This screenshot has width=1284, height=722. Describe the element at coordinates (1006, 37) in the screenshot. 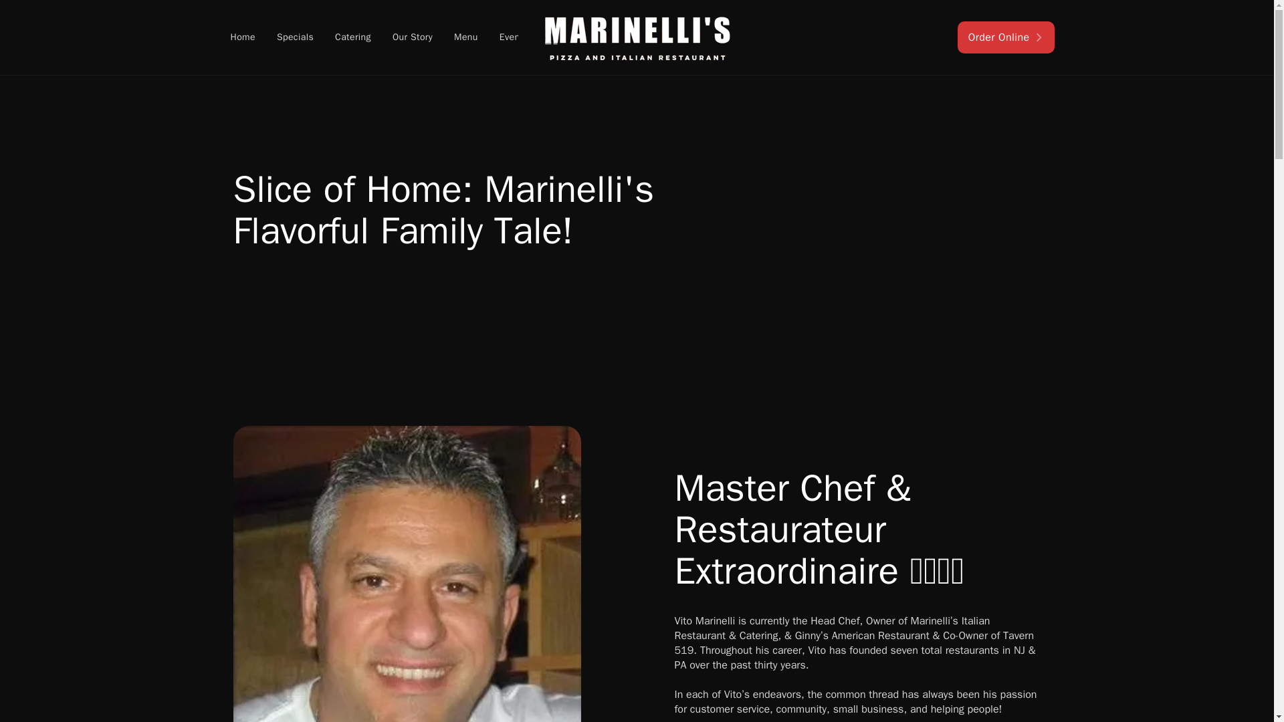

I see `Order Online` at that location.